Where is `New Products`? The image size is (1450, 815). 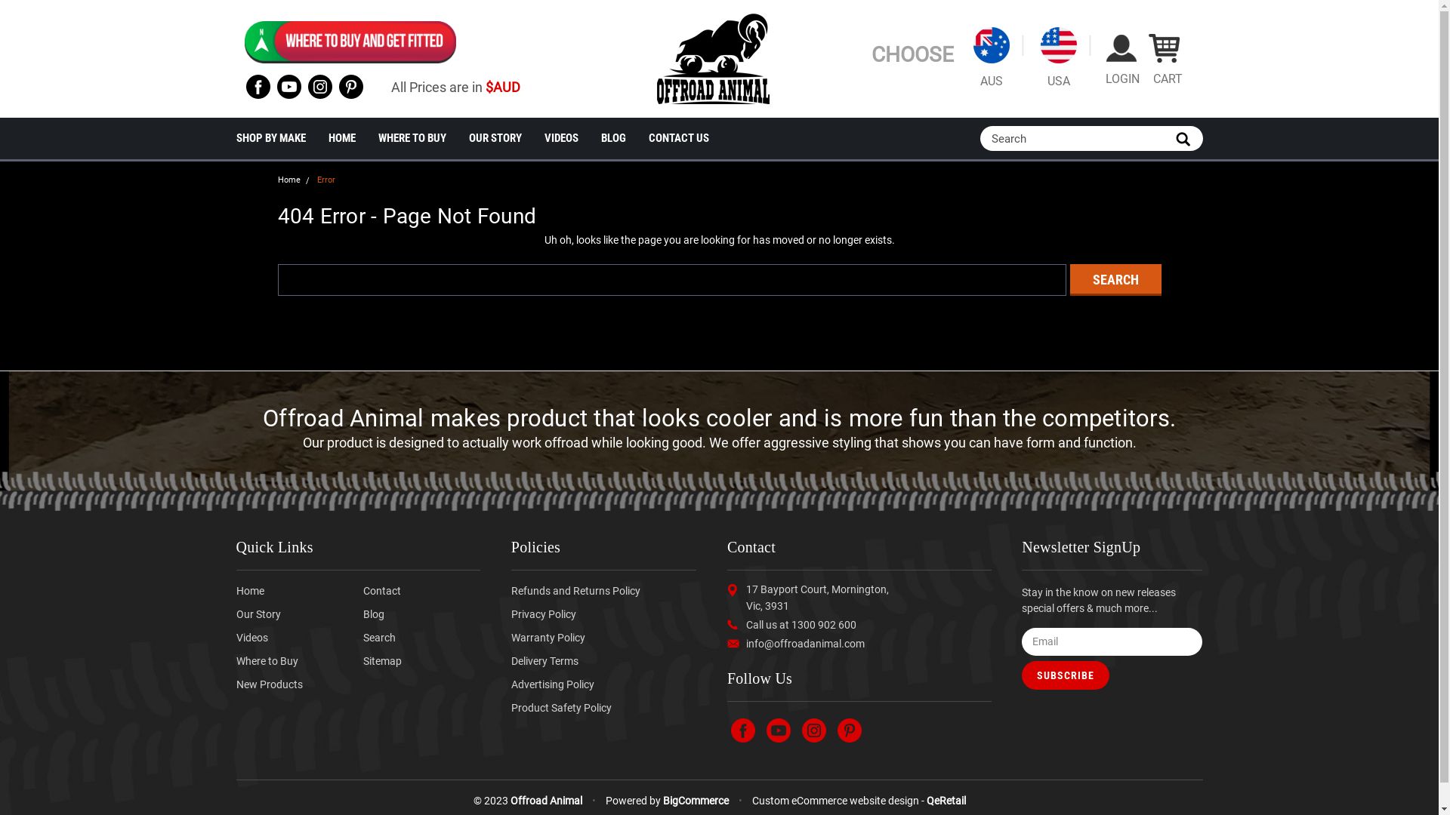
New Products is located at coordinates (269, 684).